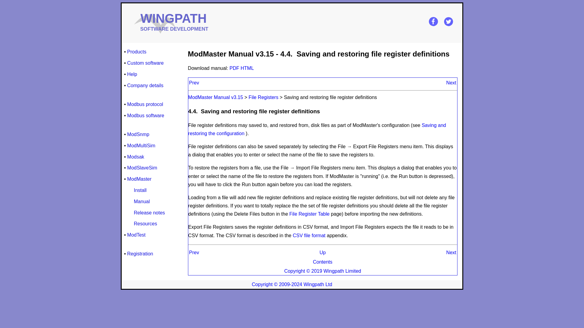 The image size is (584, 328). I want to click on Modbus protocol, so click(145, 104).